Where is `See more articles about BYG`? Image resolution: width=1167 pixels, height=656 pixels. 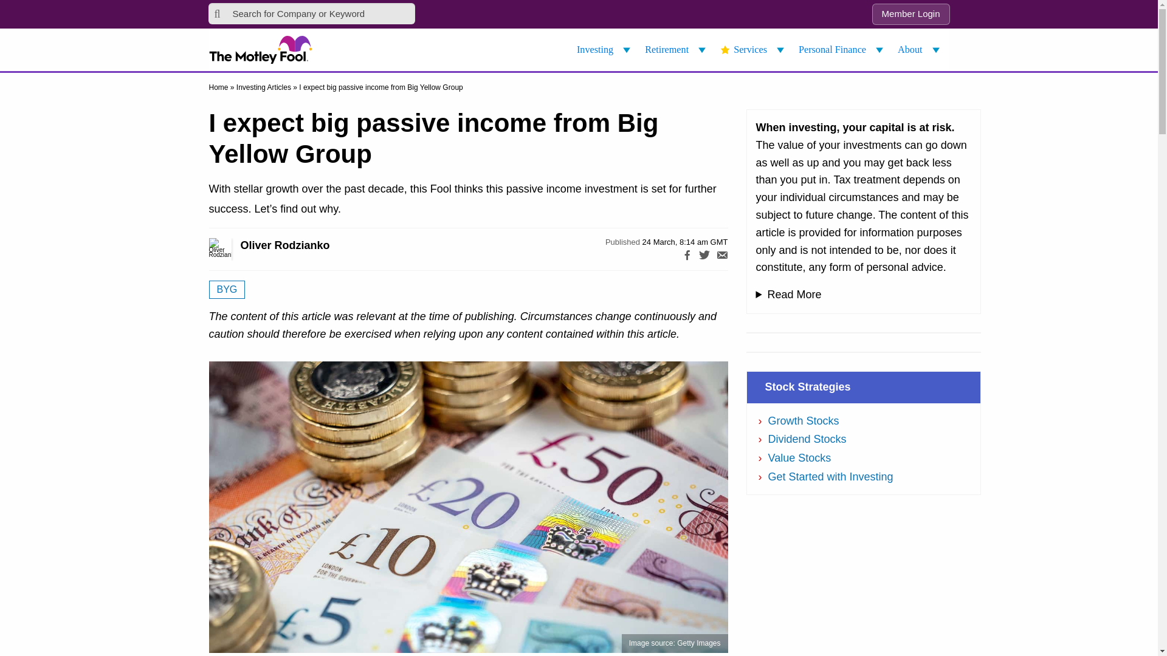 See more articles about BYG is located at coordinates (227, 290).